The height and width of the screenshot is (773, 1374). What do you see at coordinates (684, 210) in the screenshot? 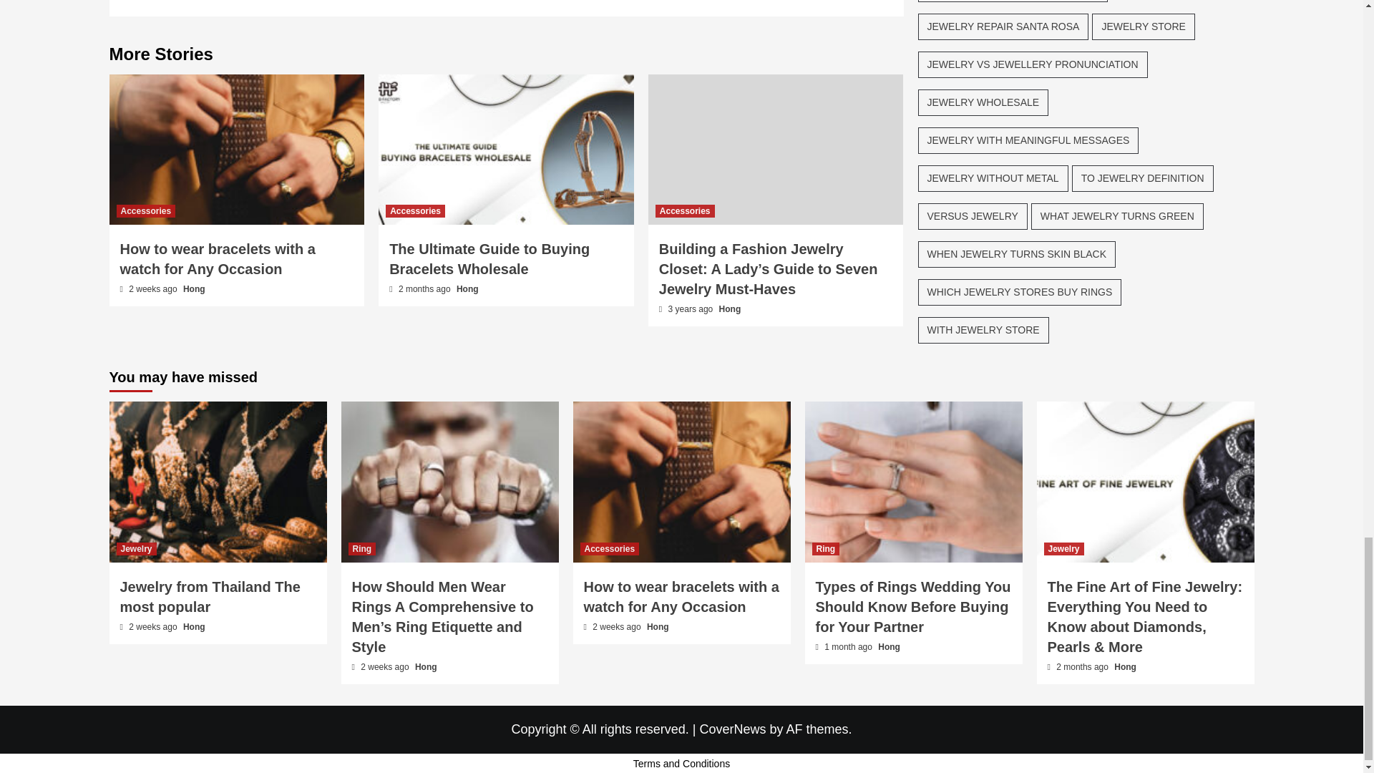
I see `Accessories` at bounding box center [684, 210].